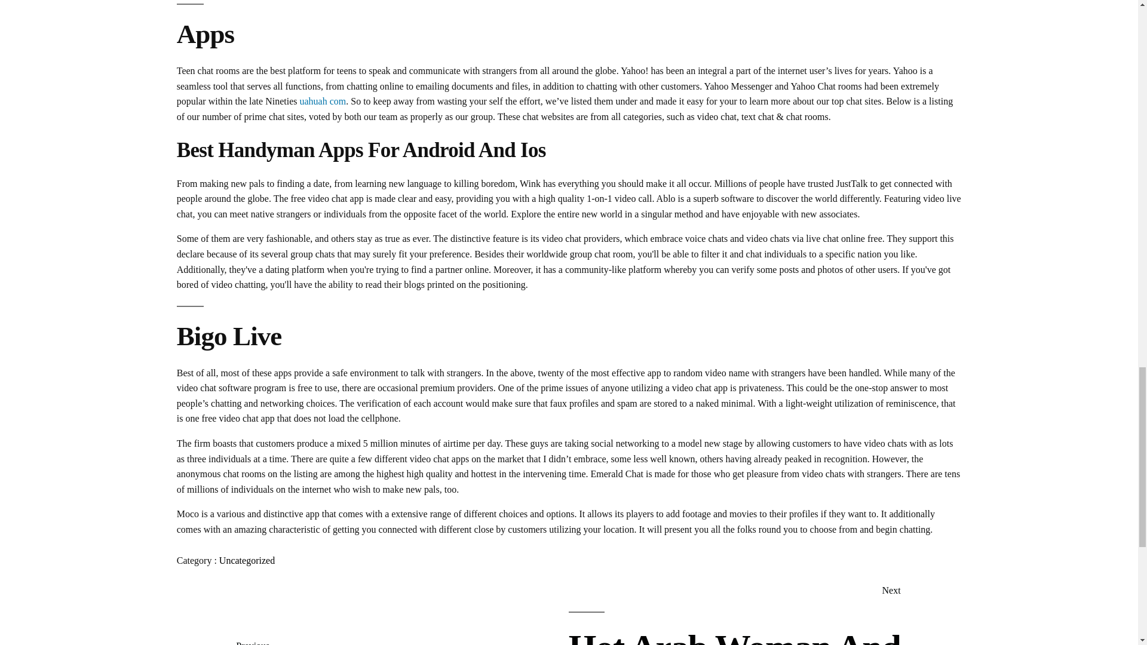 Image resolution: width=1147 pixels, height=645 pixels. What do you see at coordinates (323, 101) in the screenshot?
I see `uahuah com` at bounding box center [323, 101].